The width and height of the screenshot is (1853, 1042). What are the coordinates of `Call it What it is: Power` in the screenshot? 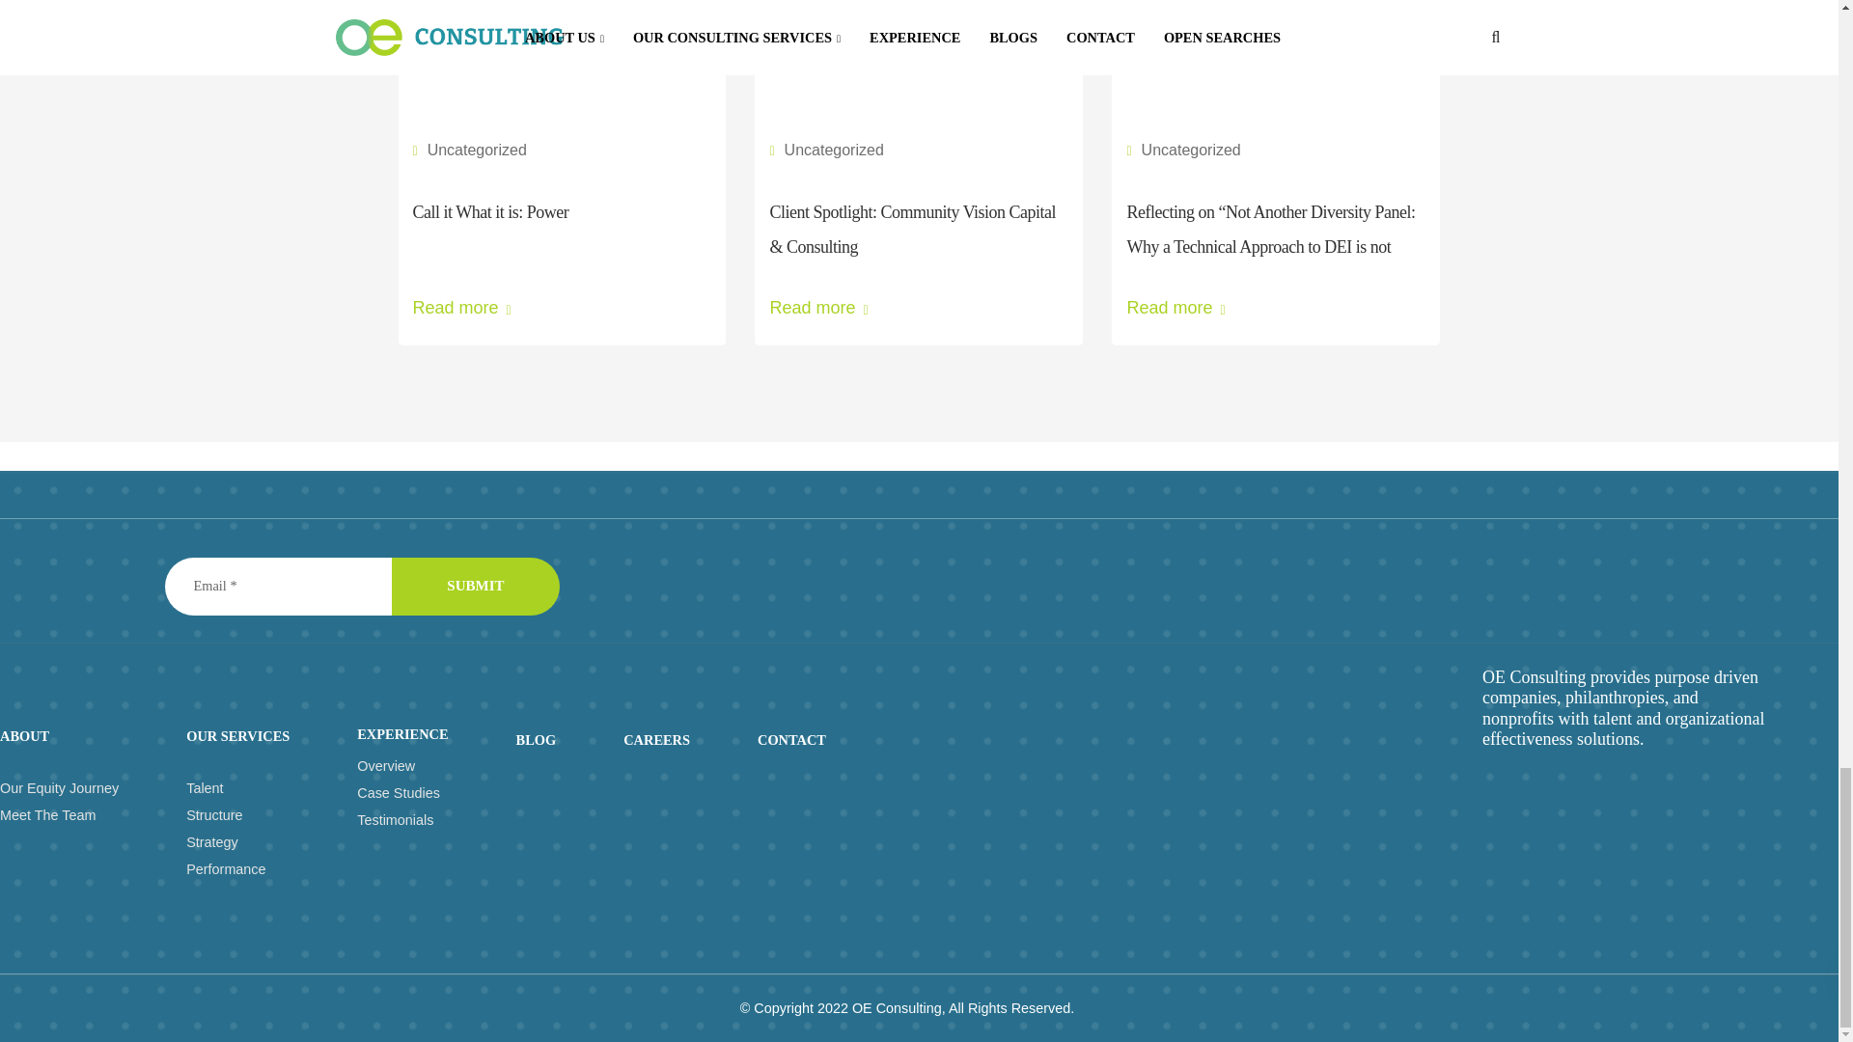 It's located at (562, 96).